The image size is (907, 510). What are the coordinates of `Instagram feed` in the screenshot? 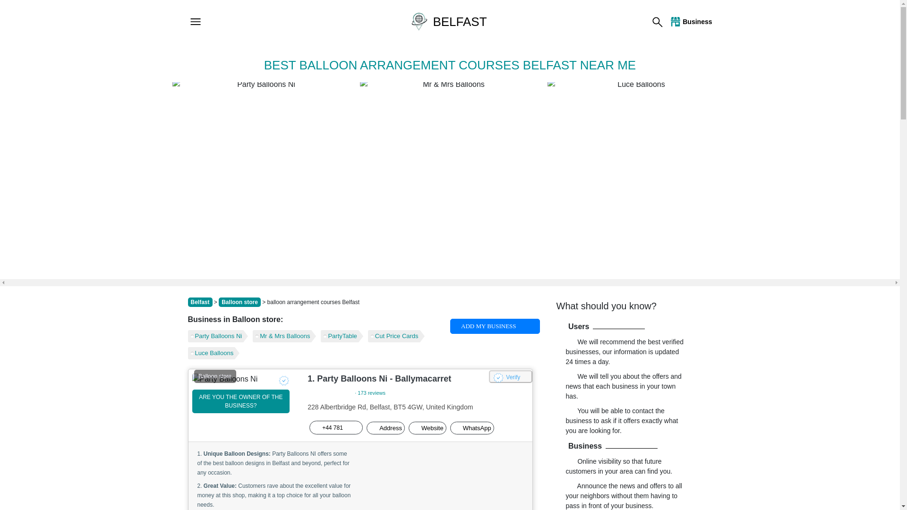 It's located at (445, 479).